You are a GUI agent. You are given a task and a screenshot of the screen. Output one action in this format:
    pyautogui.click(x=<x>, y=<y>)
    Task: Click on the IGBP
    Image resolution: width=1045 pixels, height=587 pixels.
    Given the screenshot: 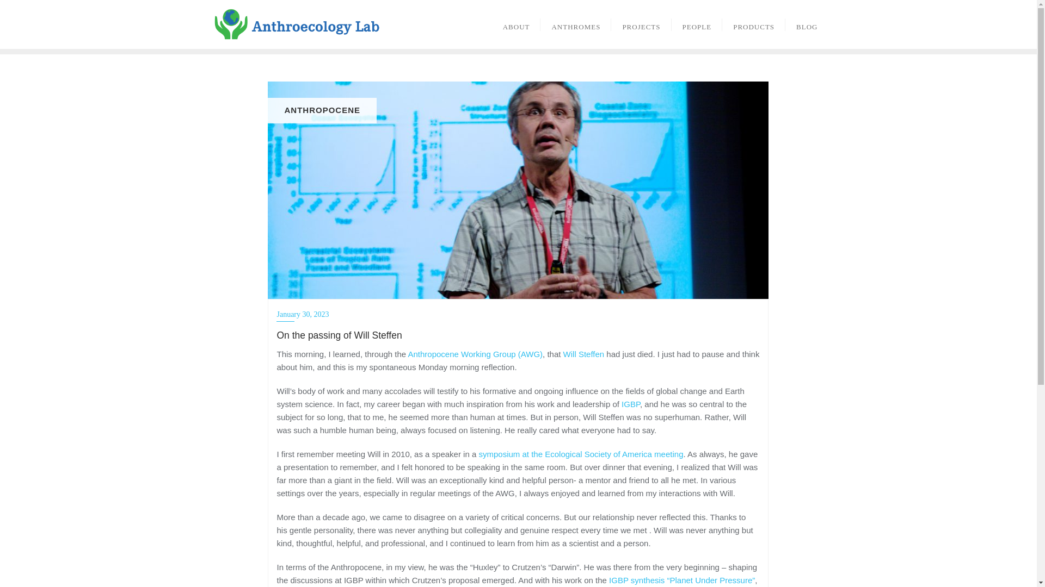 What is the action you would take?
    pyautogui.click(x=630, y=404)
    